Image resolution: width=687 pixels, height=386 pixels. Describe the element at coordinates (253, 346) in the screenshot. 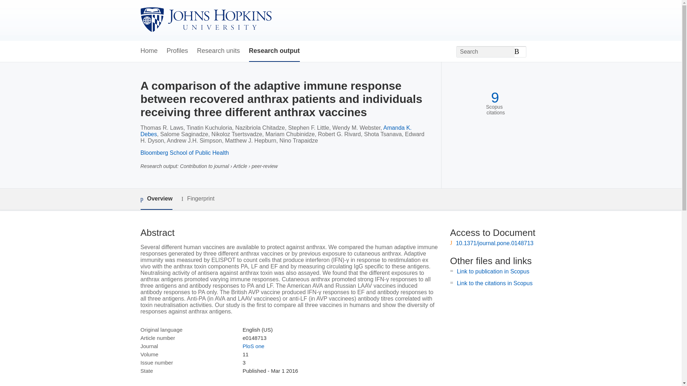

I see `PloS one` at that location.